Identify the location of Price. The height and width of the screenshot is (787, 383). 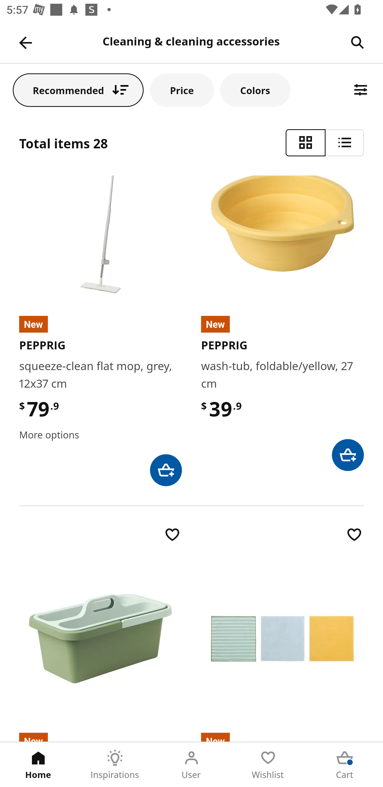
(182, 90).